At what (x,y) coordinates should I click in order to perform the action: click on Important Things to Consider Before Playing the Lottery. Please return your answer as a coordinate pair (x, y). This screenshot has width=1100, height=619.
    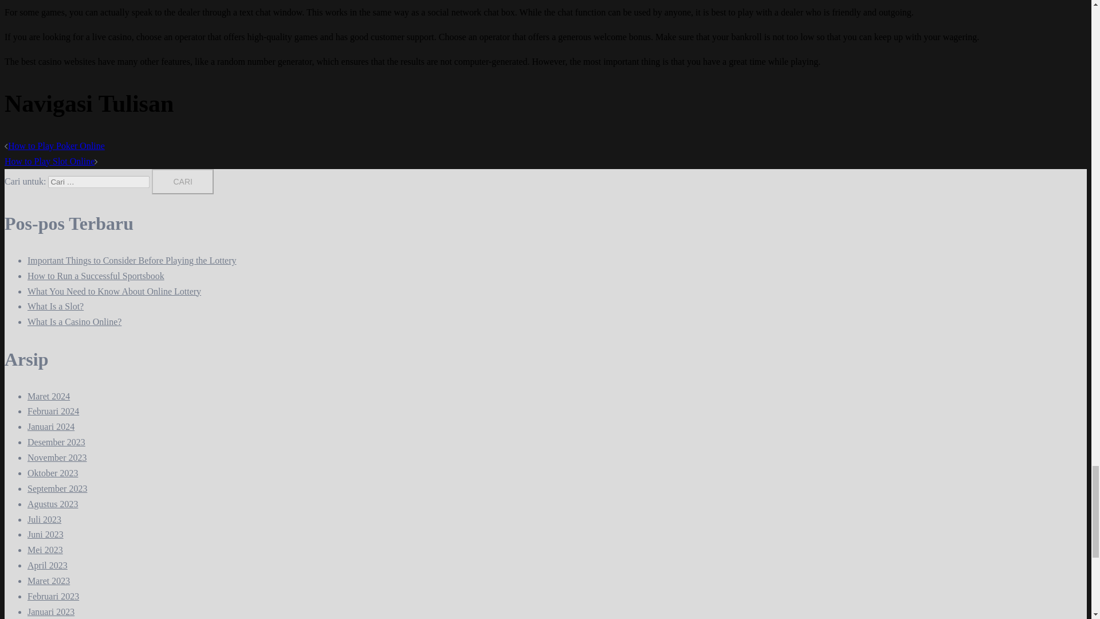
    Looking at the image, I should click on (132, 260).